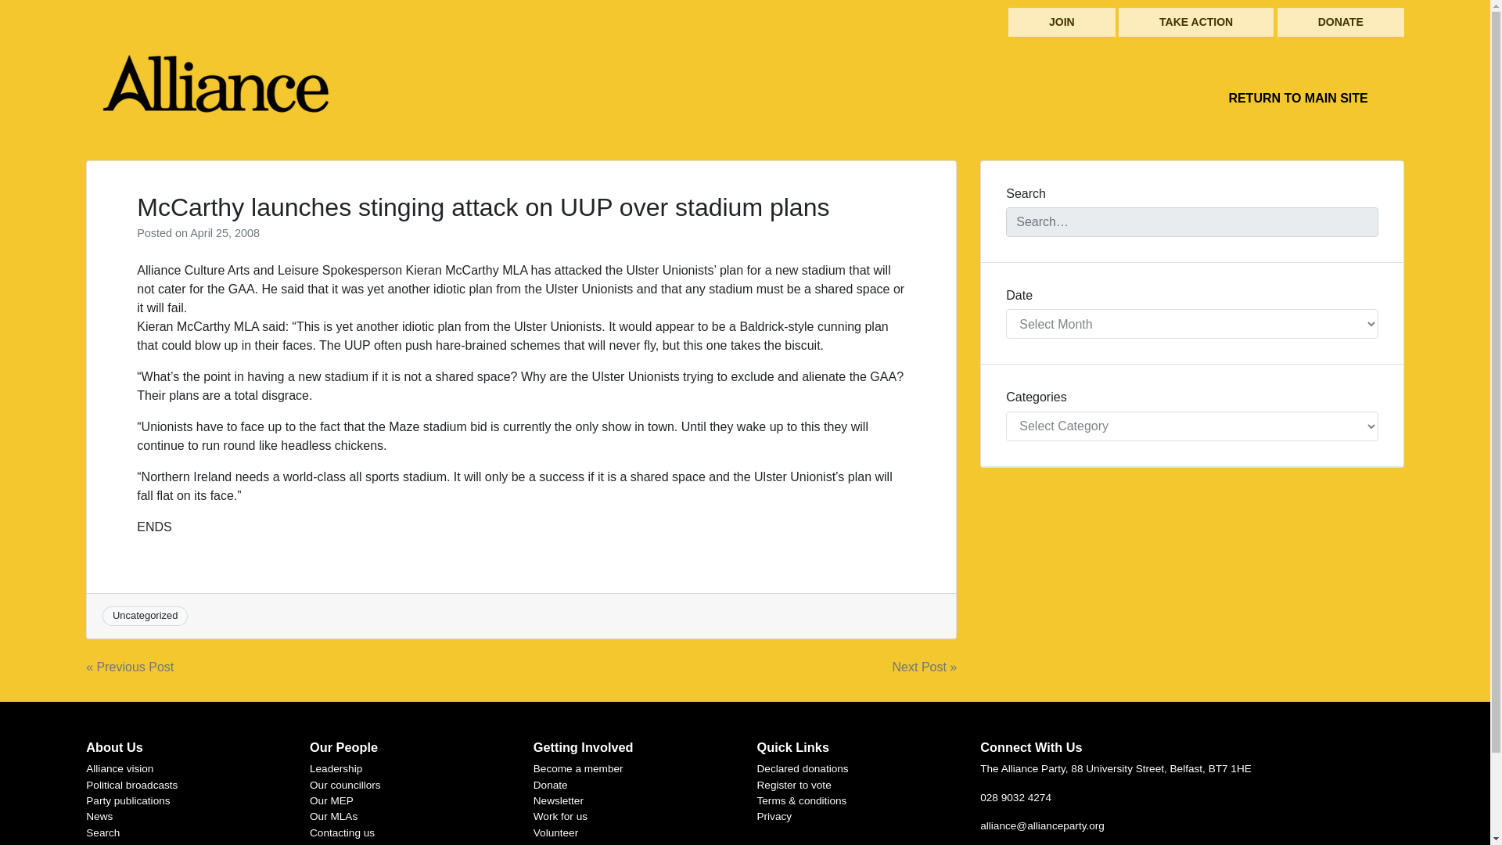 This screenshot has width=1502, height=845. What do you see at coordinates (225, 233) in the screenshot?
I see `April 25, 2008` at bounding box center [225, 233].